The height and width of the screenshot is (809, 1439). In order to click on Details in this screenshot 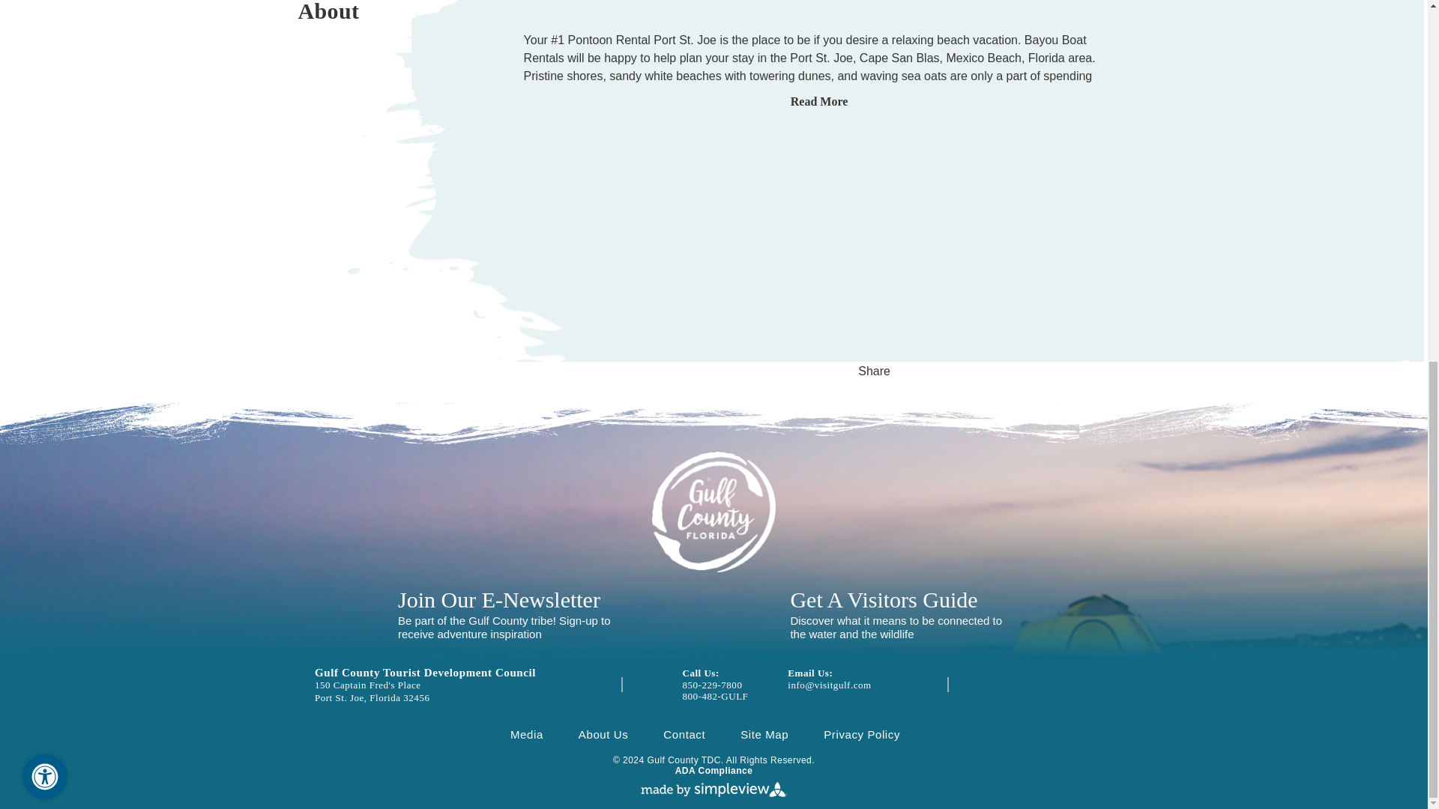, I will do `click(335, 18)`.